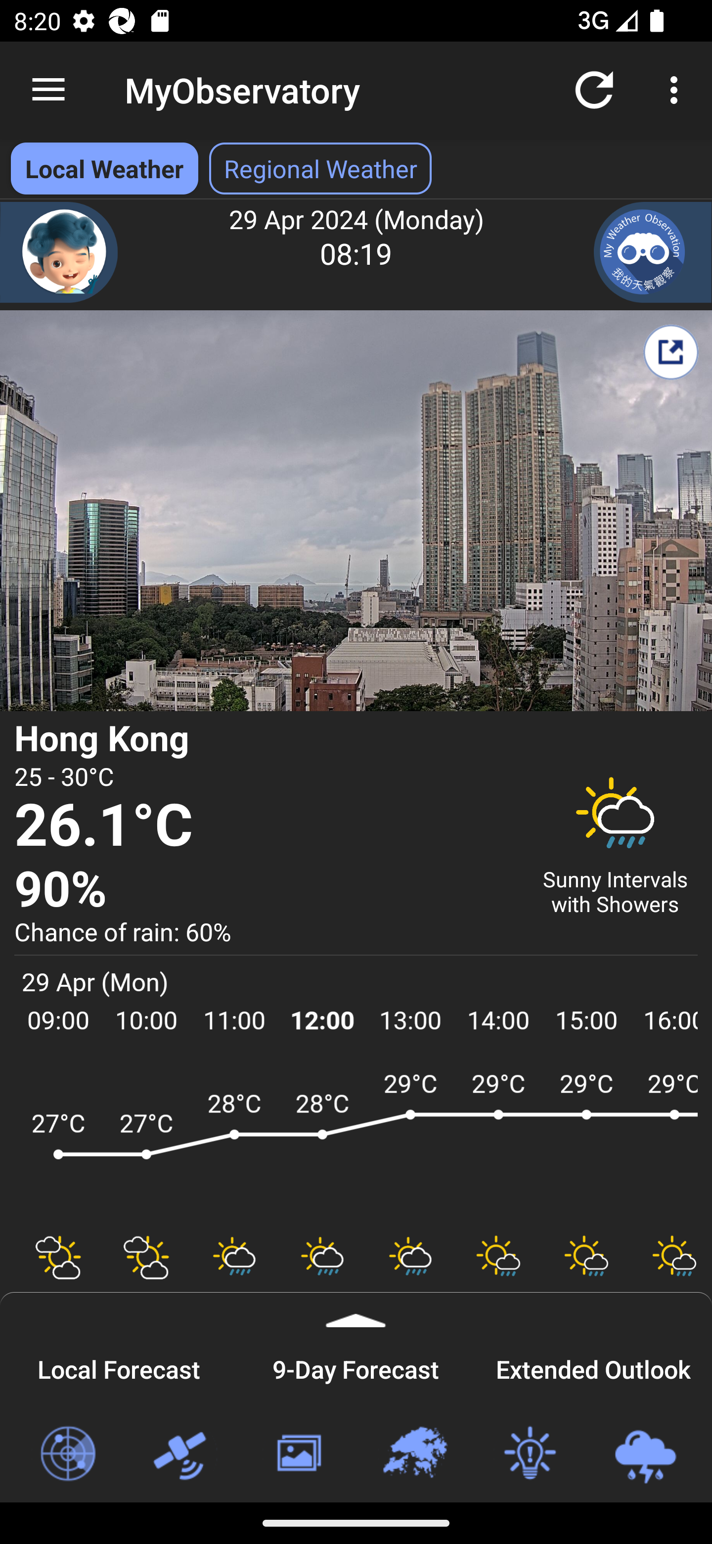  I want to click on Radar Images, so click(67, 1454).